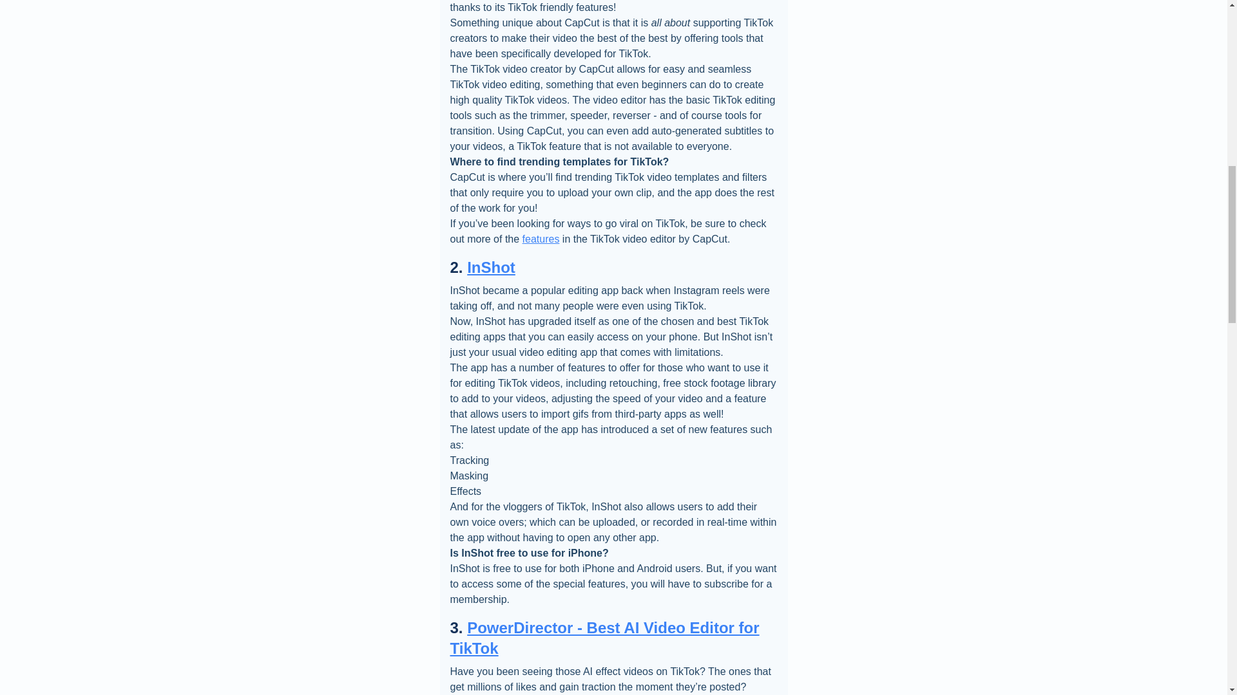 This screenshot has height=695, width=1237. Describe the element at coordinates (491, 266) in the screenshot. I see `InShot` at that location.